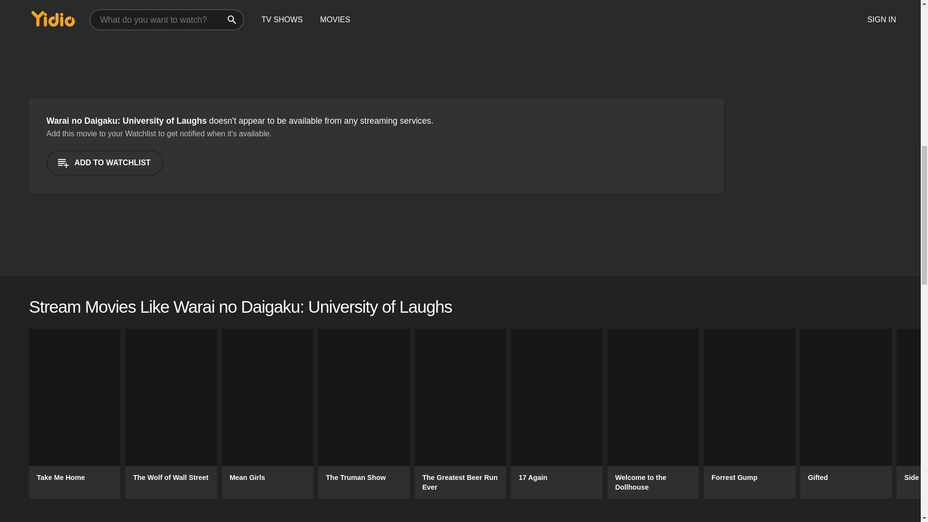  What do you see at coordinates (204, 41) in the screenshot?
I see `Advertisement` at bounding box center [204, 41].